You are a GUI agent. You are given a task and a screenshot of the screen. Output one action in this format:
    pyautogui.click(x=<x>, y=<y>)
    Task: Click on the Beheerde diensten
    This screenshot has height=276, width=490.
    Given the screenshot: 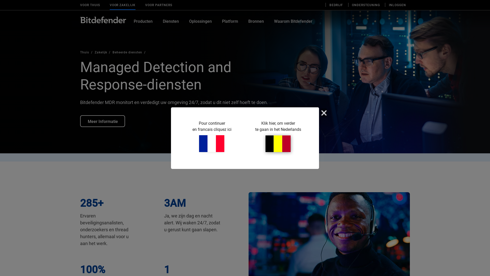 What is the action you would take?
    pyautogui.click(x=129, y=52)
    